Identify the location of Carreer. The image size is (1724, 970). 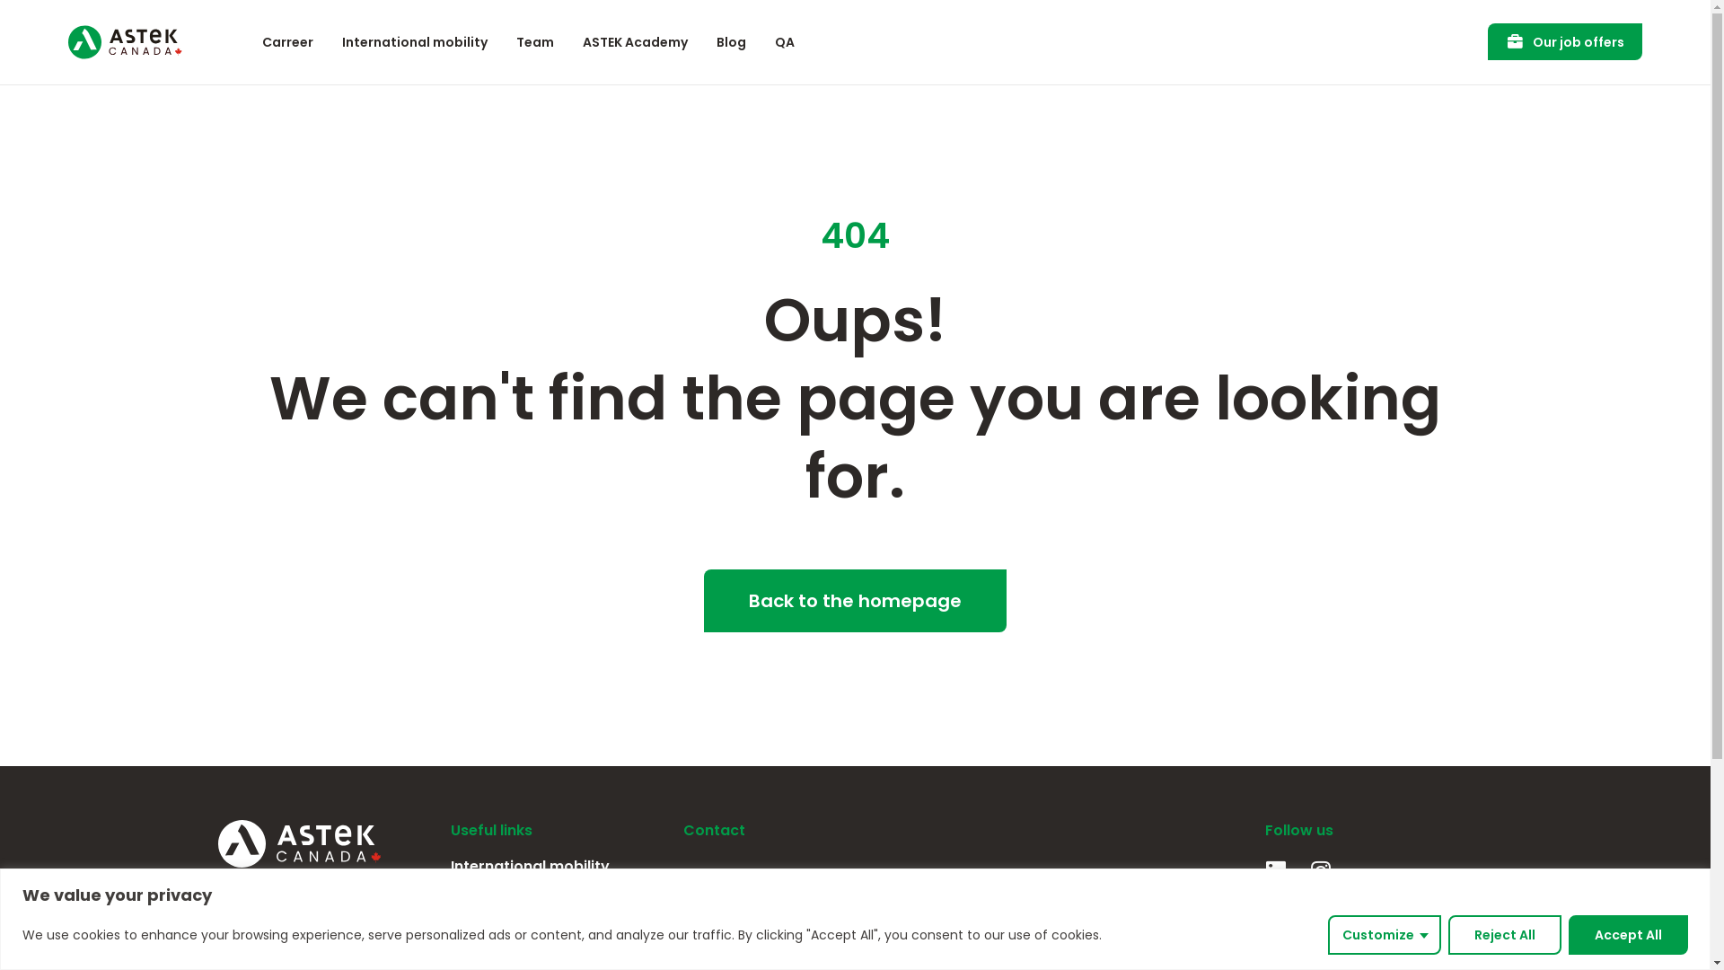
(287, 42).